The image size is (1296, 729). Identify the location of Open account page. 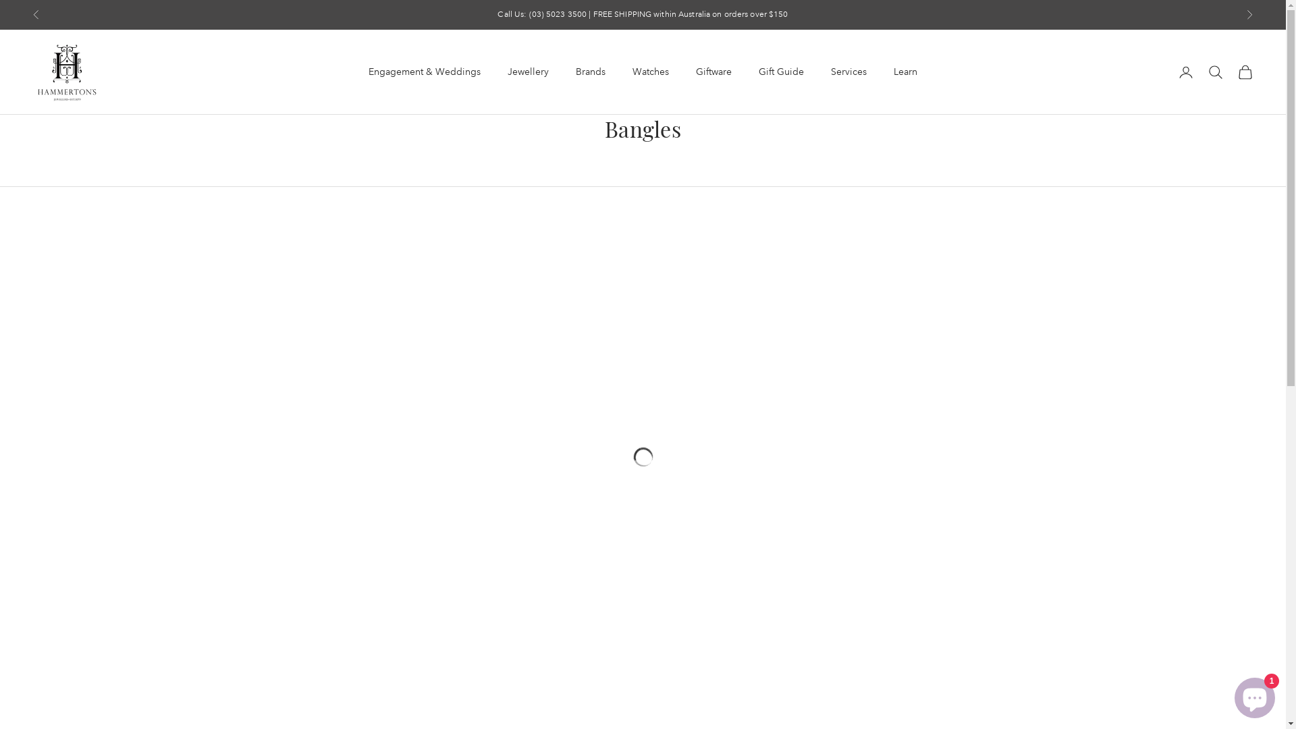
(1186, 72).